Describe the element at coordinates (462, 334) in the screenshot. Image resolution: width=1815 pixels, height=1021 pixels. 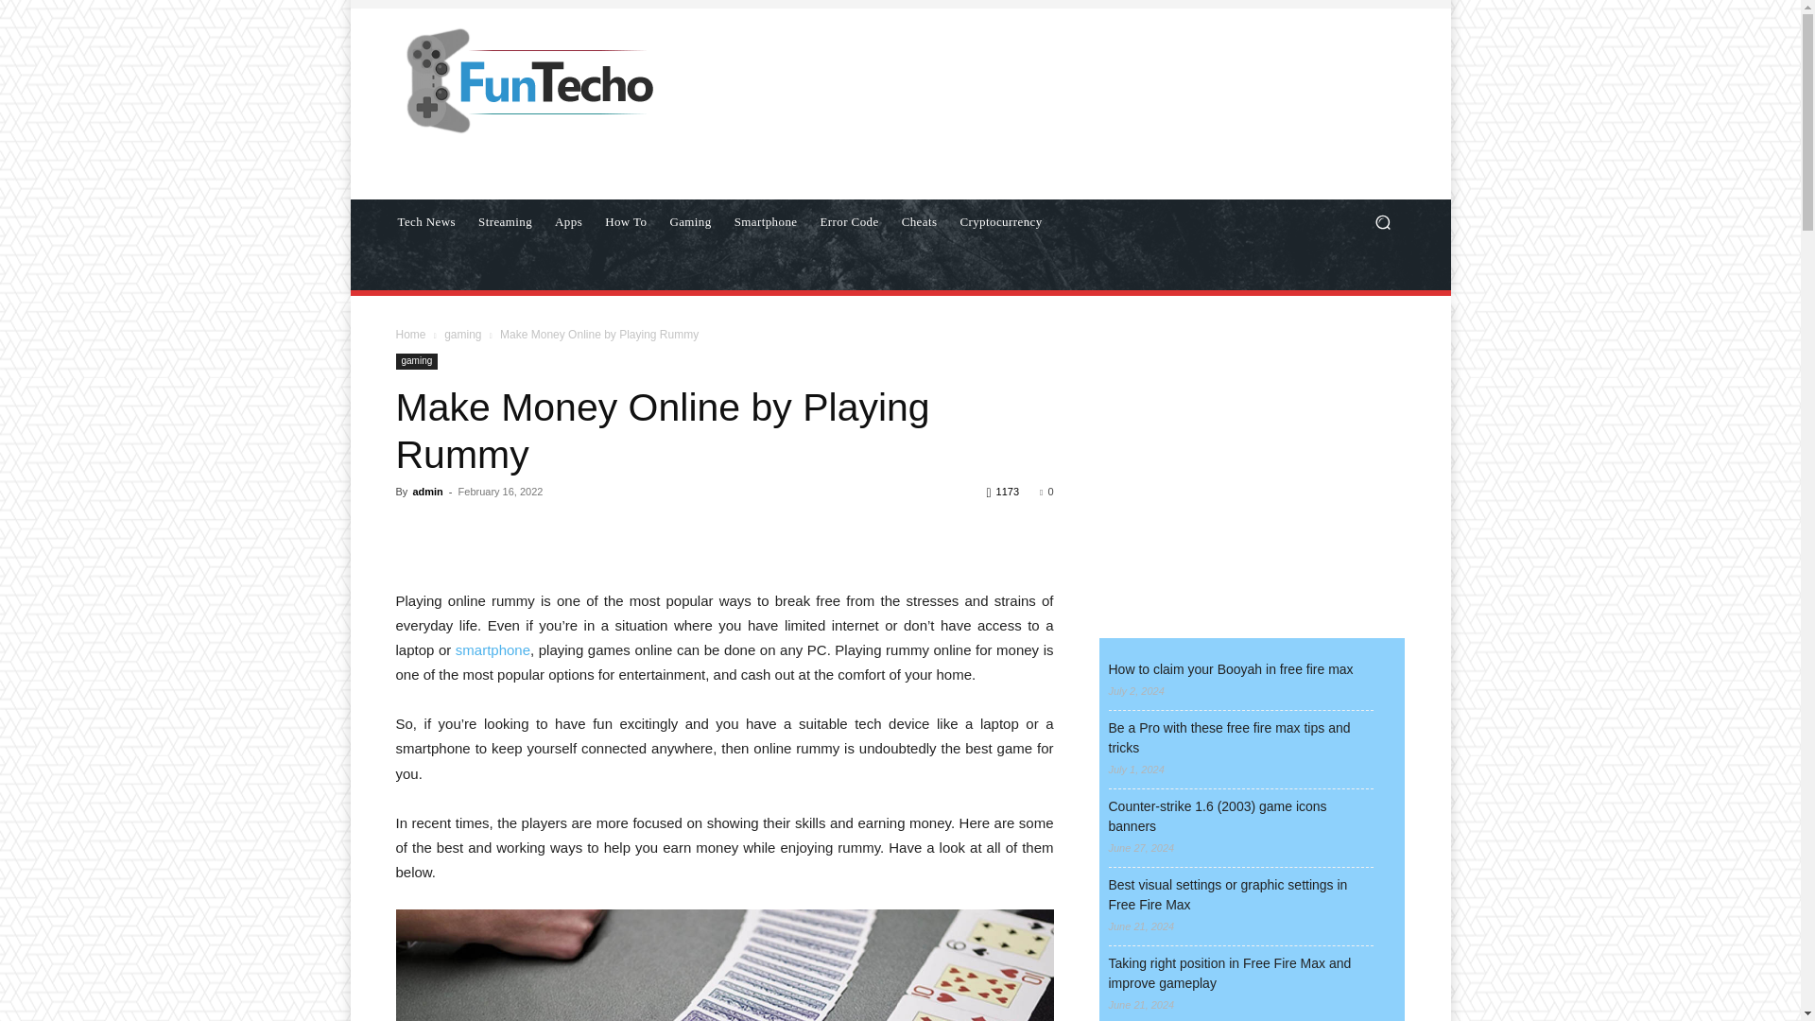
I see `View all posts in gaming` at that location.